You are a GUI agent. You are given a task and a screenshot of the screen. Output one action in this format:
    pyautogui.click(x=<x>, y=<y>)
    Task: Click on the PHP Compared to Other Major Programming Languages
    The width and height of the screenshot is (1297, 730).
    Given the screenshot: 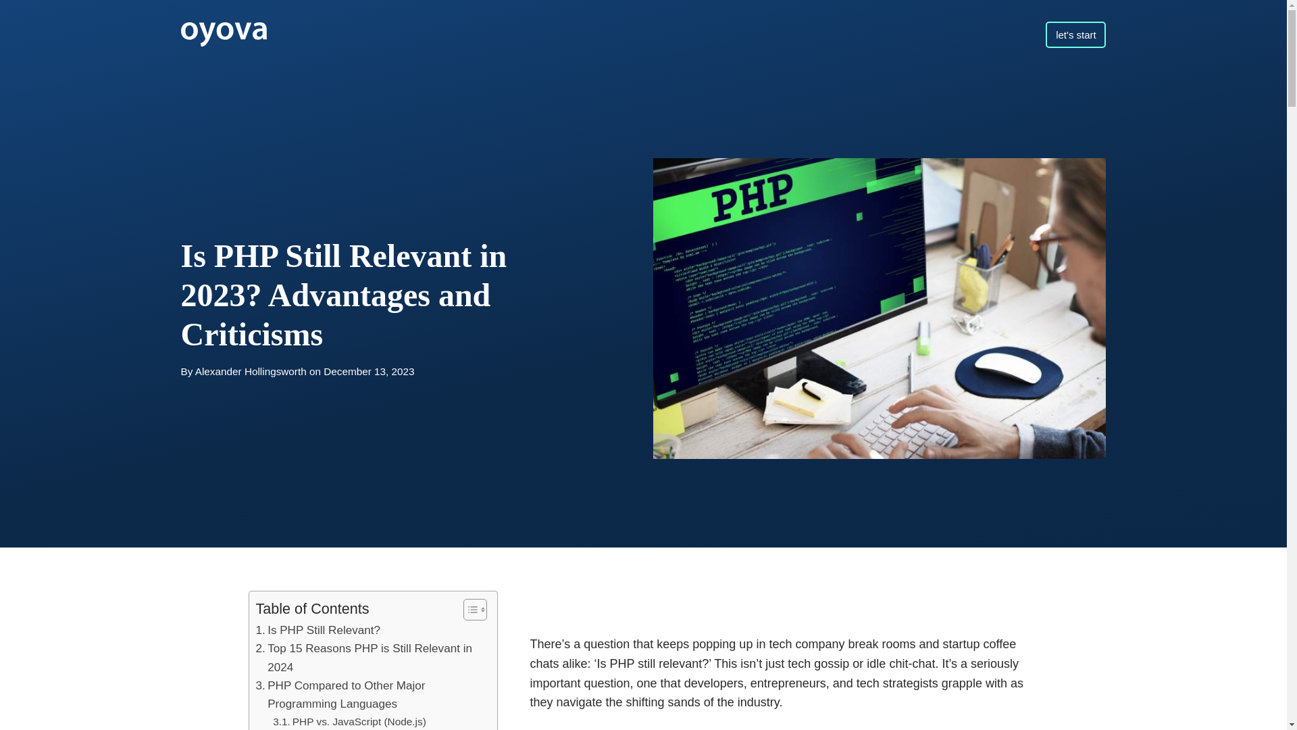 What is the action you would take?
    pyautogui.click(x=370, y=695)
    